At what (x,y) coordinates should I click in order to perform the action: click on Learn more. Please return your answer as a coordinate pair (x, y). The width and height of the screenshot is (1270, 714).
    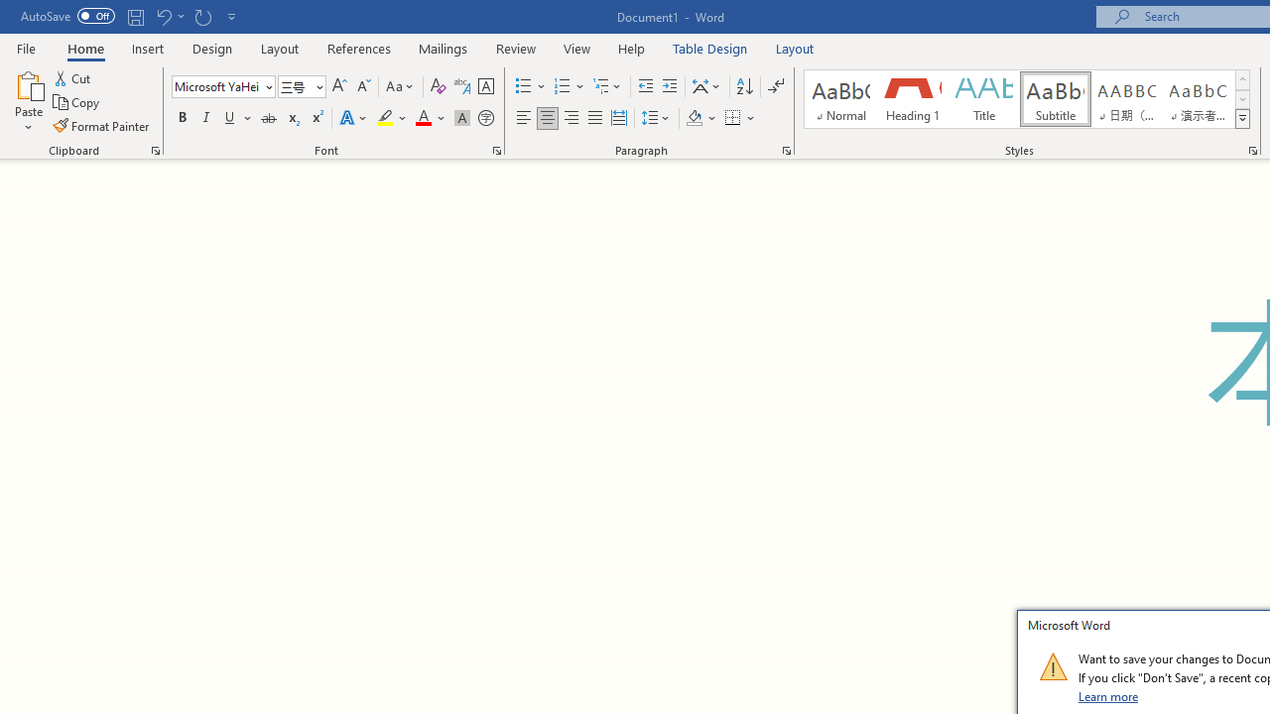
    Looking at the image, I should click on (1109, 696).